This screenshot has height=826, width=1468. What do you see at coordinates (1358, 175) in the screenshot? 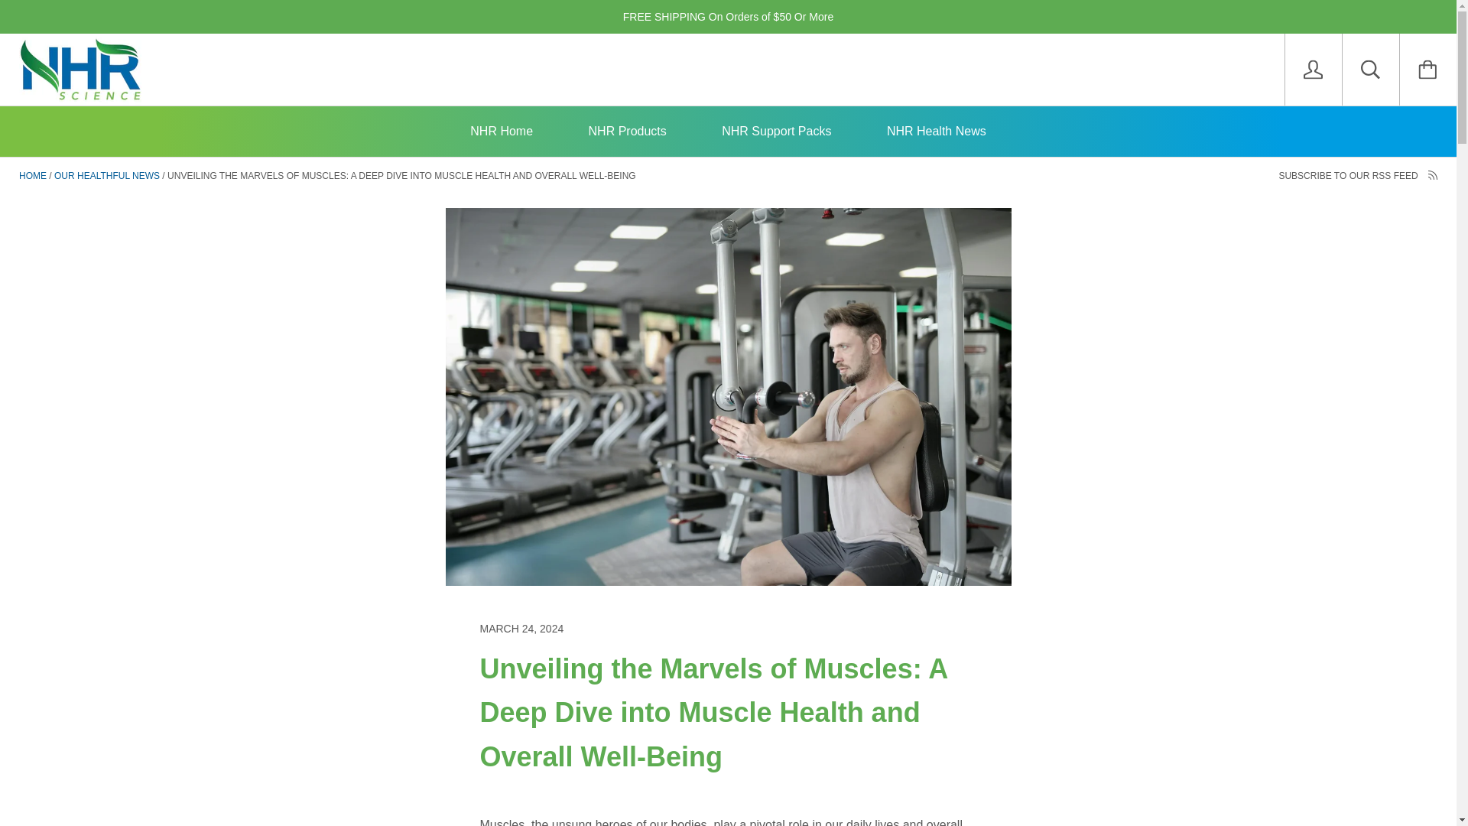
I see `SUBSCRIBE TO OUR RSS FEED` at bounding box center [1358, 175].